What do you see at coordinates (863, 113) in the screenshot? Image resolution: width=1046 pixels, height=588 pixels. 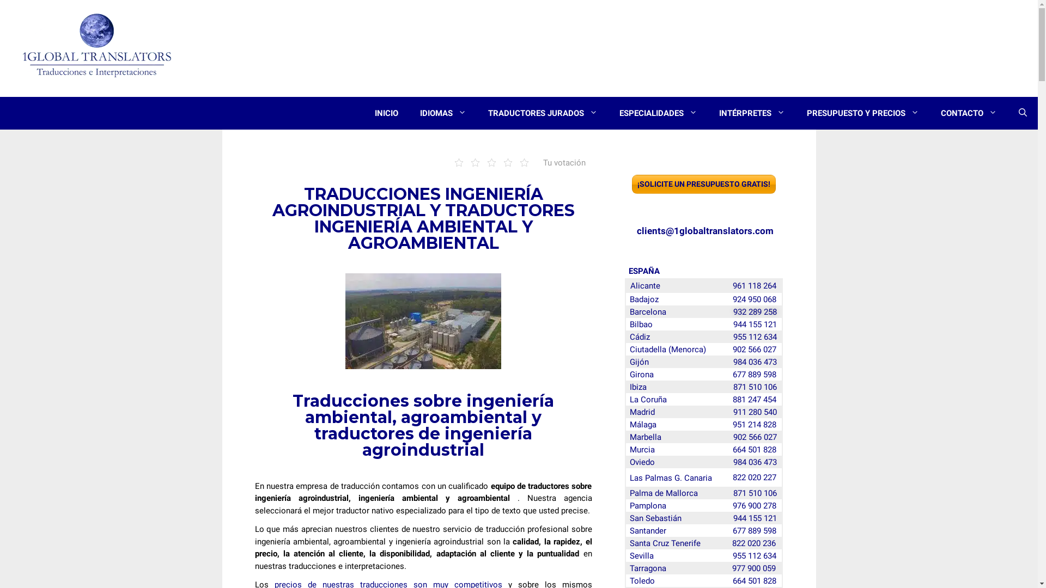 I see `PRESUPUESTO Y PRECIOS` at bounding box center [863, 113].